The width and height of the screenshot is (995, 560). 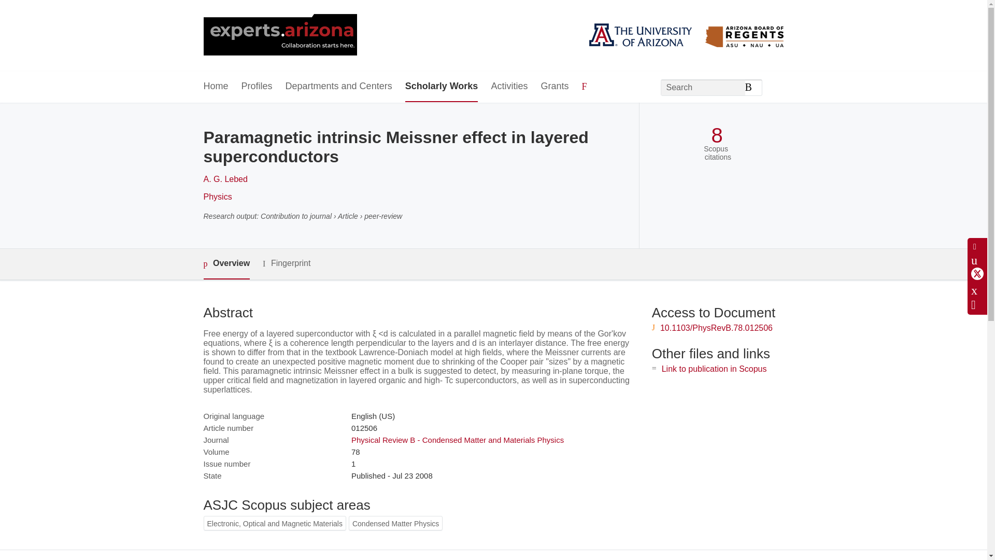 What do you see at coordinates (554, 87) in the screenshot?
I see `Grants` at bounding box center [554, 87].